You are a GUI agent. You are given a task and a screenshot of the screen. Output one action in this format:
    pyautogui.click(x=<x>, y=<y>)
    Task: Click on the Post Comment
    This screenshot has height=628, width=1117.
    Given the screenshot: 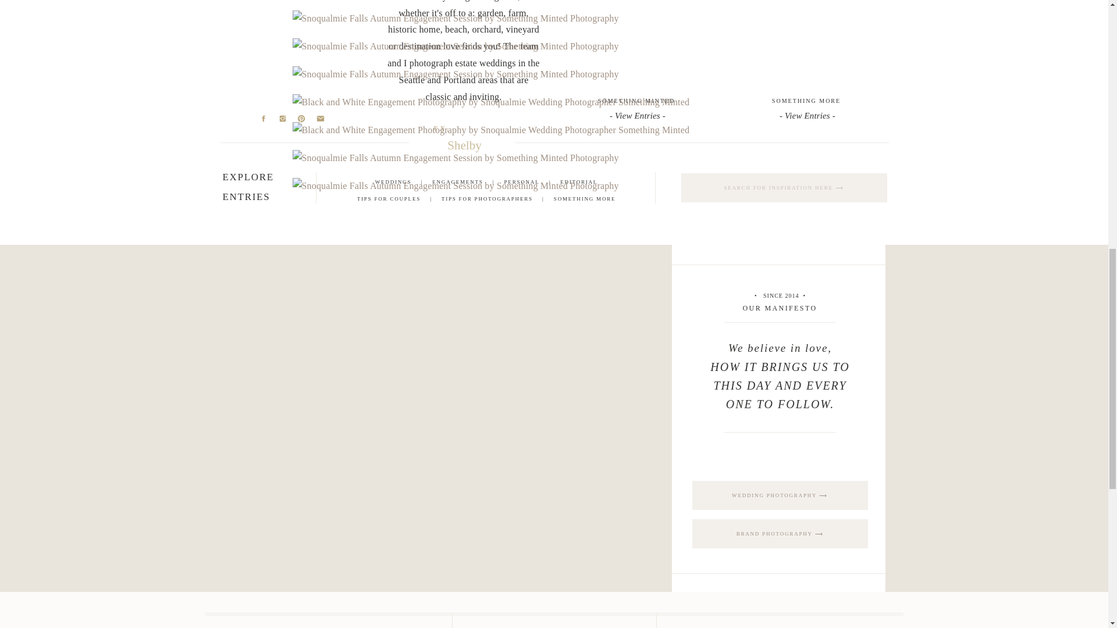 What is the action you would take?
    pyautogui.click(x=326, y=77)
    